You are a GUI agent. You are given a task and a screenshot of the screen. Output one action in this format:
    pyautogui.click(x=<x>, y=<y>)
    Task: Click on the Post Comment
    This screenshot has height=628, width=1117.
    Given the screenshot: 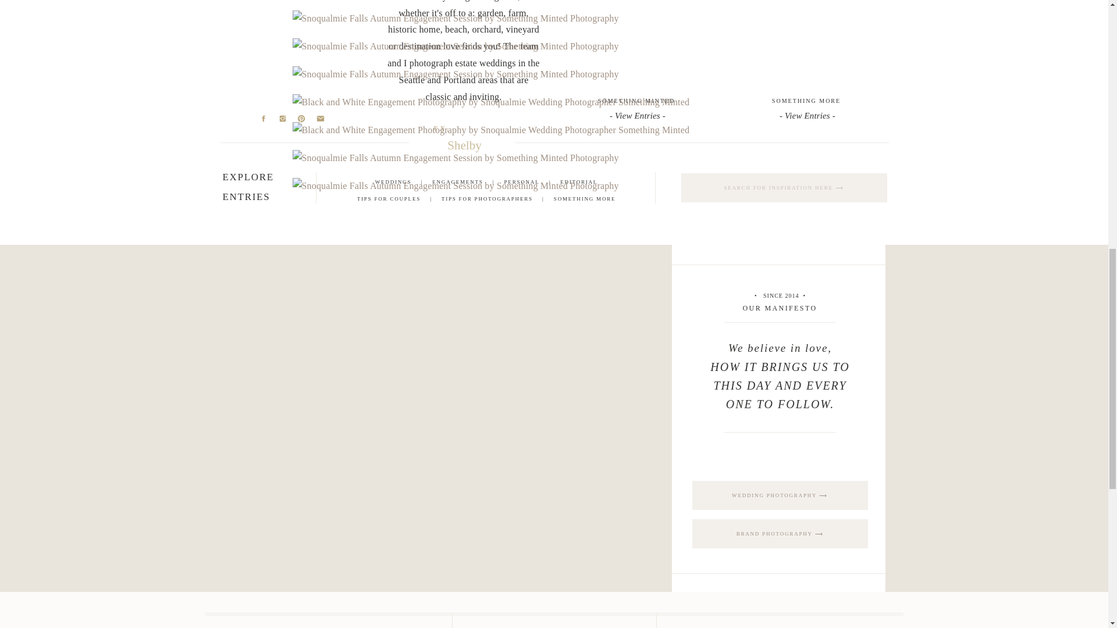 What is the action you would take?
    pyautogui.click(x=326, y=77)
    